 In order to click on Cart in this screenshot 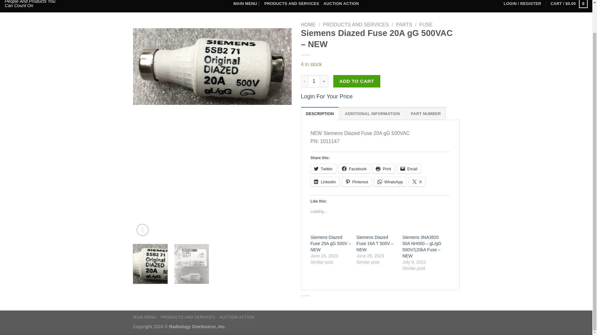, I will do `click(569, 6)`.